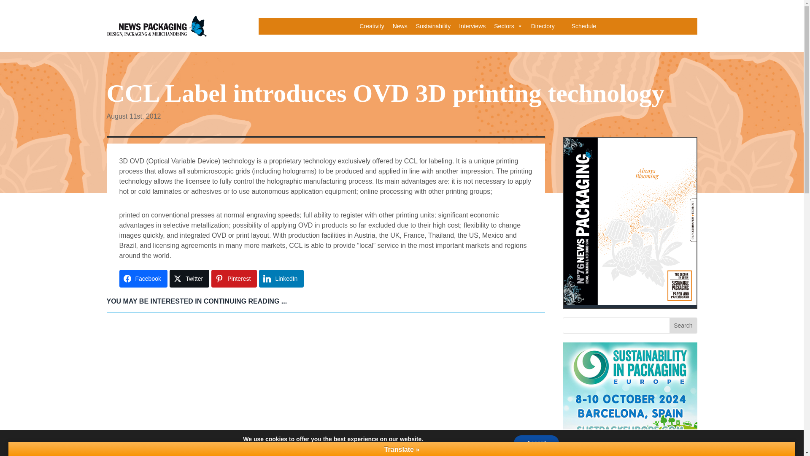  What do you see at coordinates (189, 279) in the screenshot?
I see `Share on Twitter` at bounding box center [189, 279].